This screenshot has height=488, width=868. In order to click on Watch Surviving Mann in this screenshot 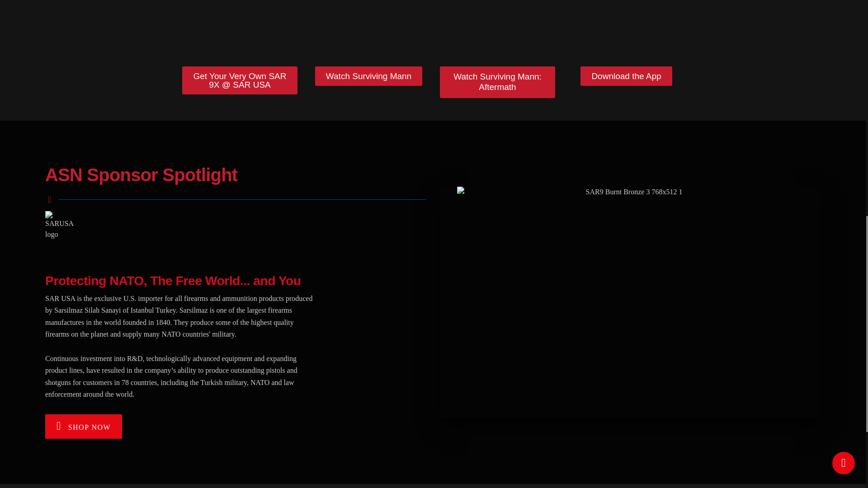, I will do `click(368, 76)`.